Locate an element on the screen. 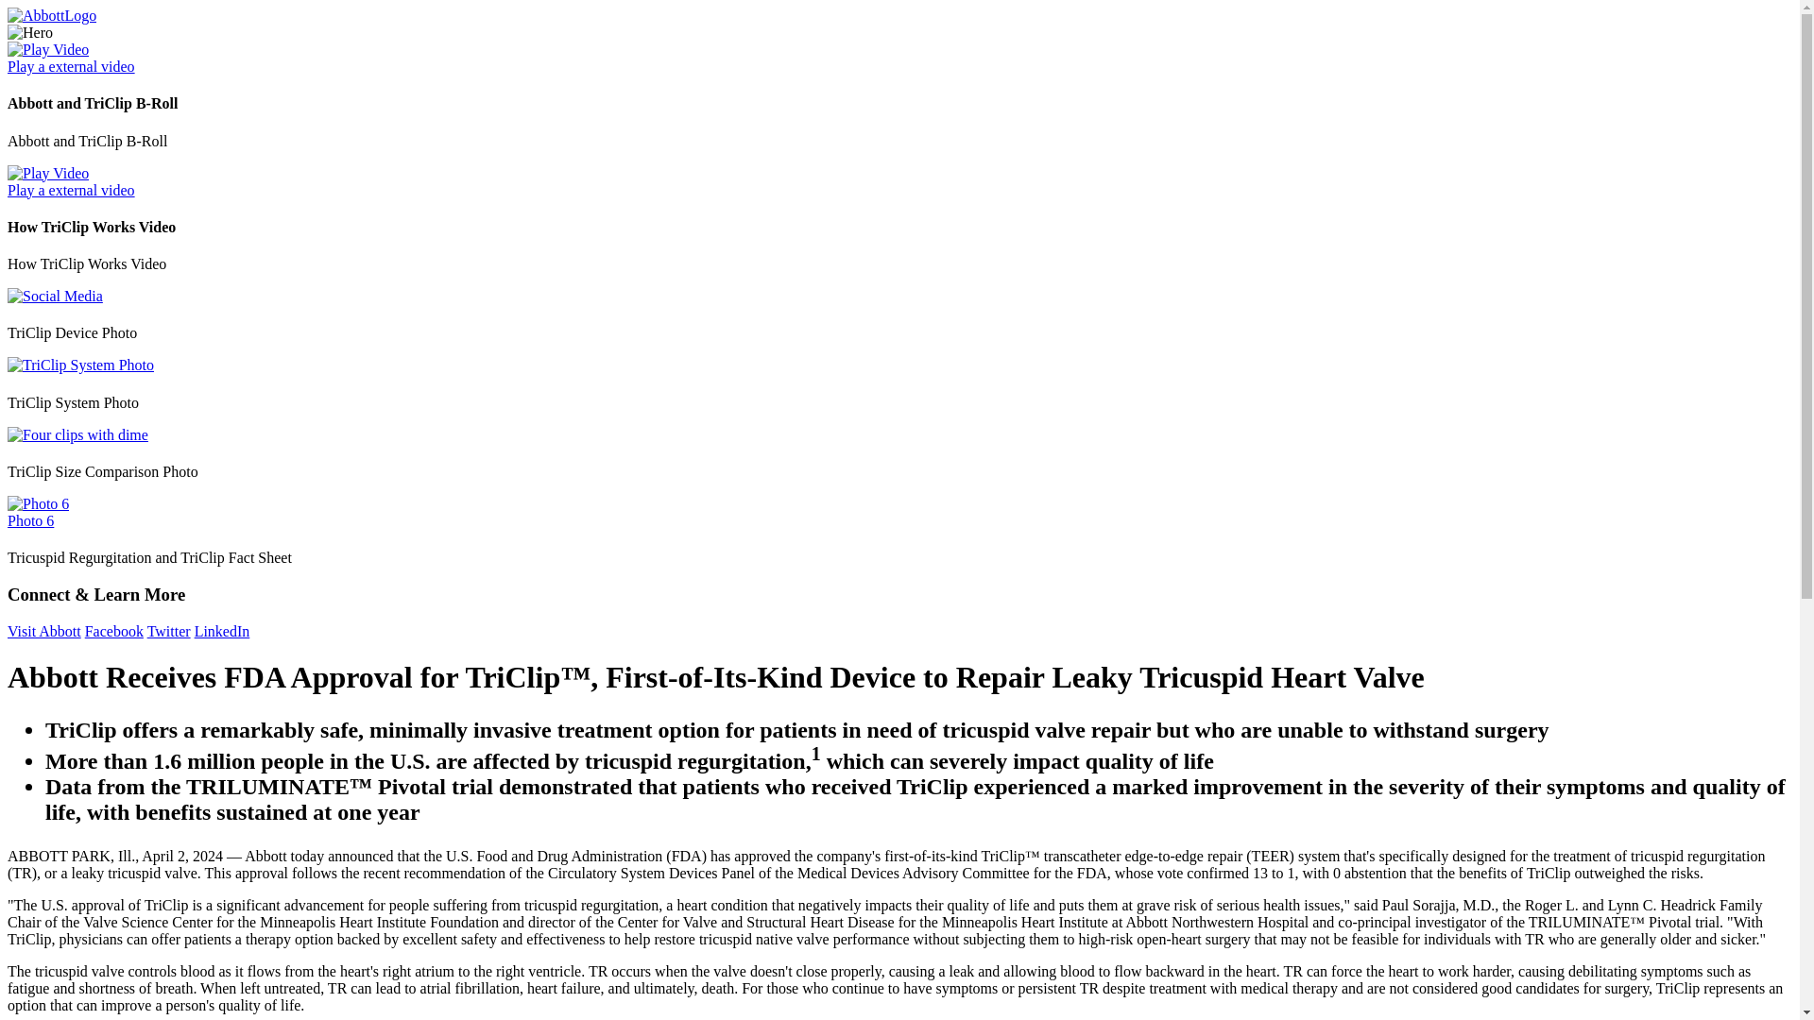 The image size is (1814, 1020). Abbott is located at coordinates (51, 15).